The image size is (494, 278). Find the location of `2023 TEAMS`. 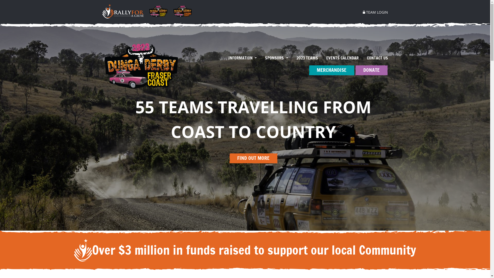

2023 TEAMS is located at coordinates (307, 58).